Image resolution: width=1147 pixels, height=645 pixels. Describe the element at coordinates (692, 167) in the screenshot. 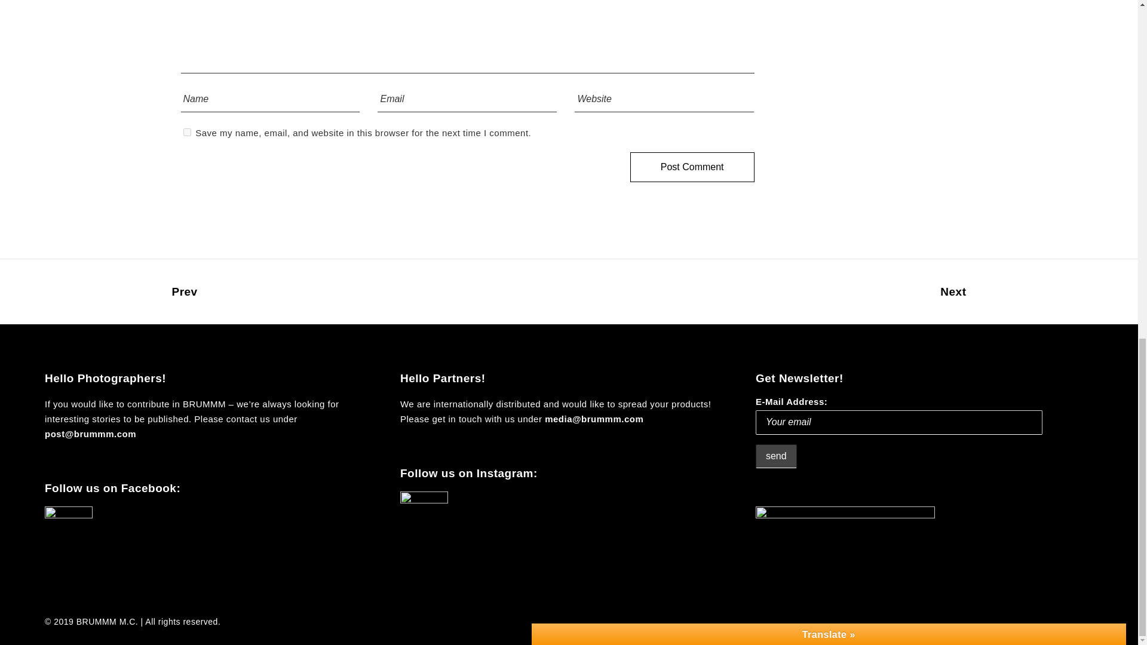

I see `Post Comment` at that location.